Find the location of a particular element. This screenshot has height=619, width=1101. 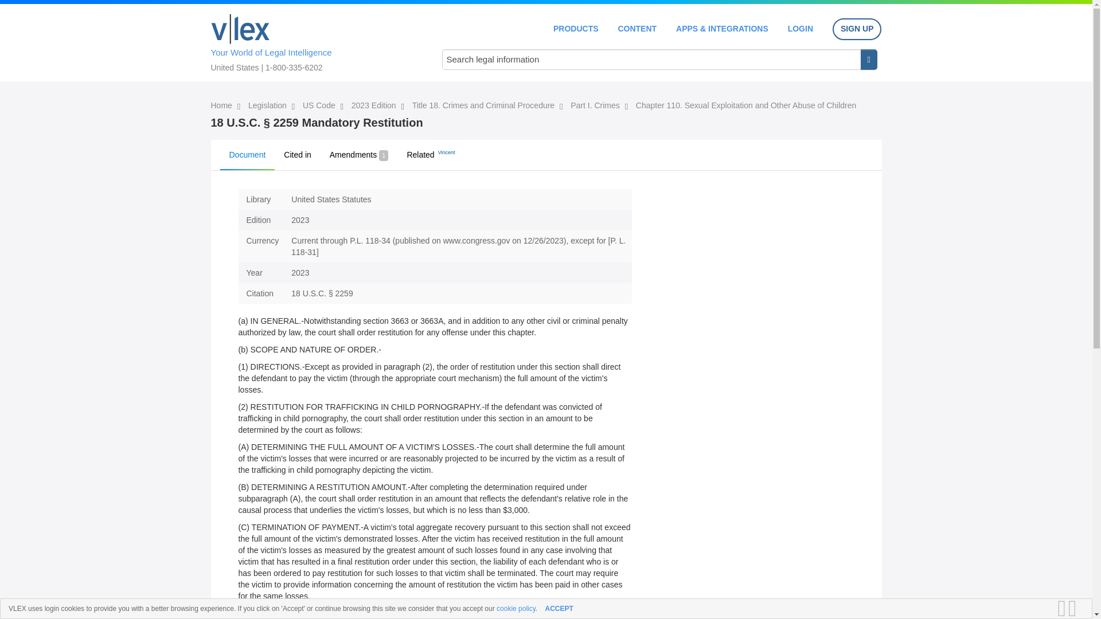

Your World of Legal Intelligence is located at coordinates (314, 41).